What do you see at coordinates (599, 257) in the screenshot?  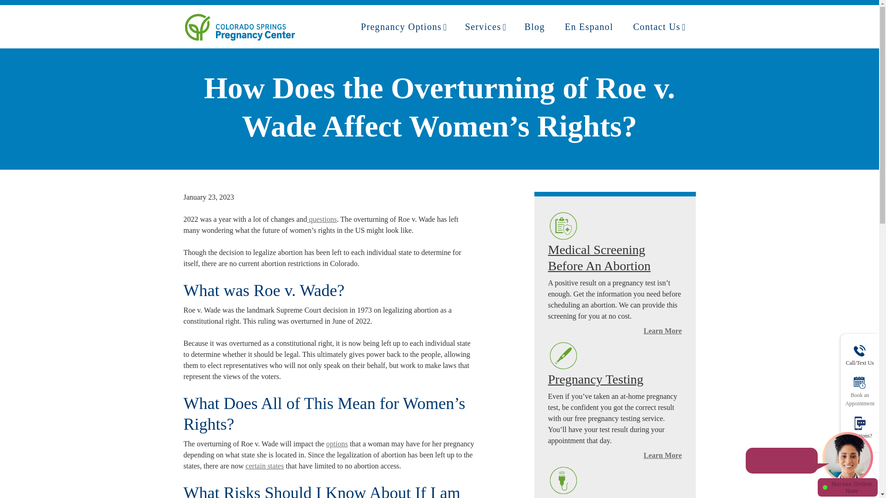 I see `Medical Screening Before An Abortion` at bounding box center [599, 257].